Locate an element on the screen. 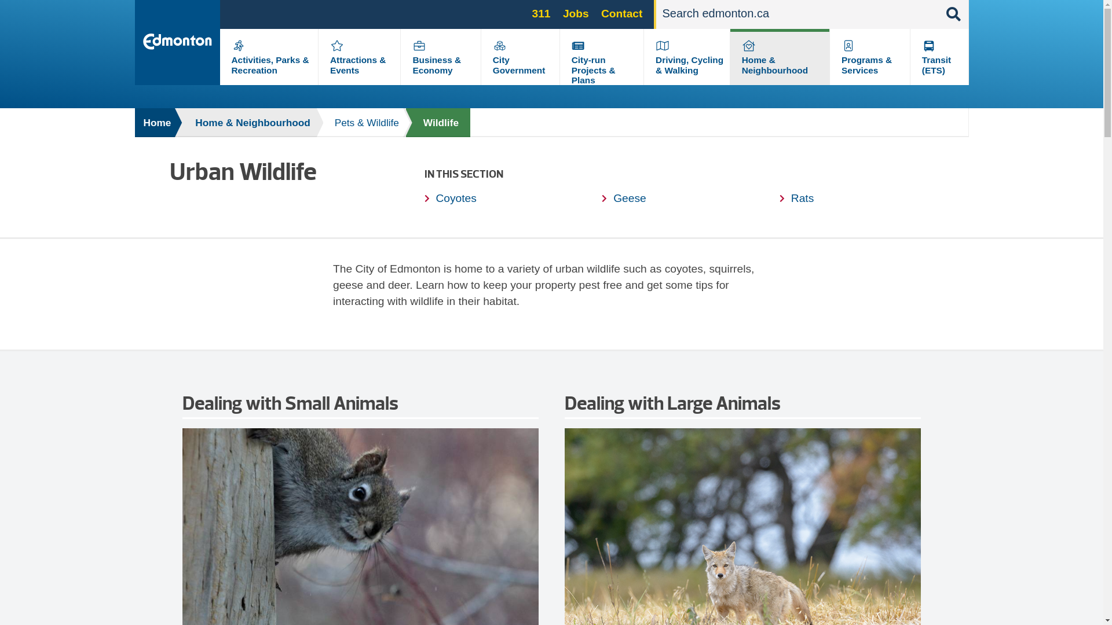 This screenshot has width=1112, height=625. Driving, Cycling & Walking is located at coordinates (689, 65).